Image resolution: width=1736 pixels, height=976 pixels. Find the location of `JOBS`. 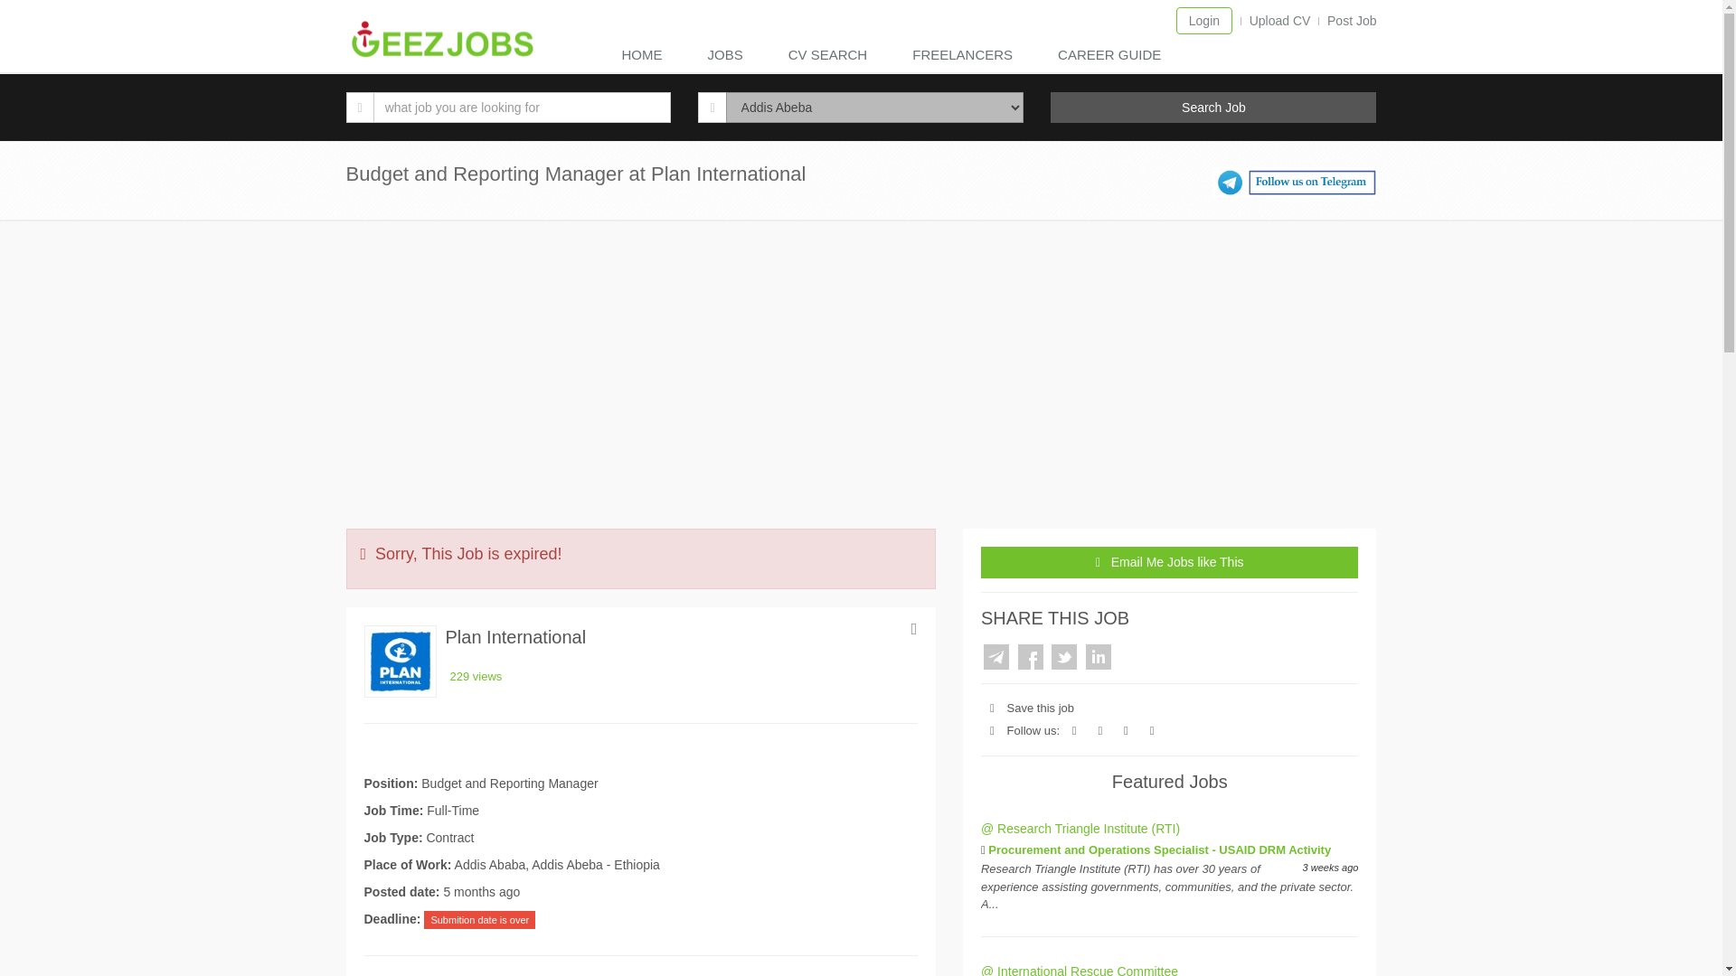

JOBS is located at coordinates (729, 56).